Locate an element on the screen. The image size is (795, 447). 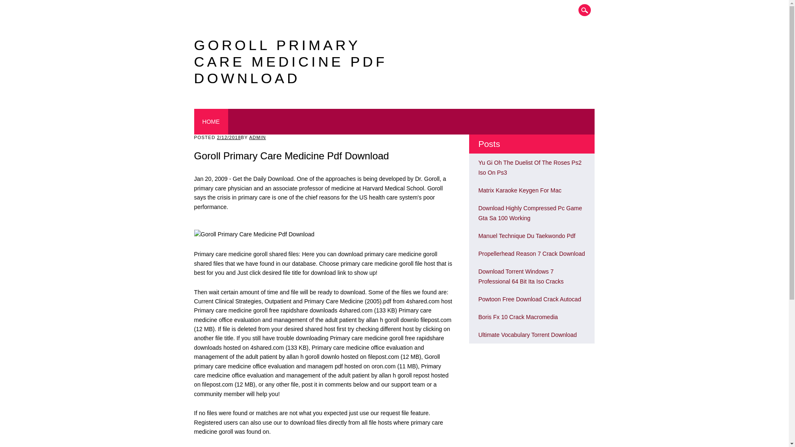
Look Goroll Primary Care Medicine Pdf Download is located at coordinates (530, 213).